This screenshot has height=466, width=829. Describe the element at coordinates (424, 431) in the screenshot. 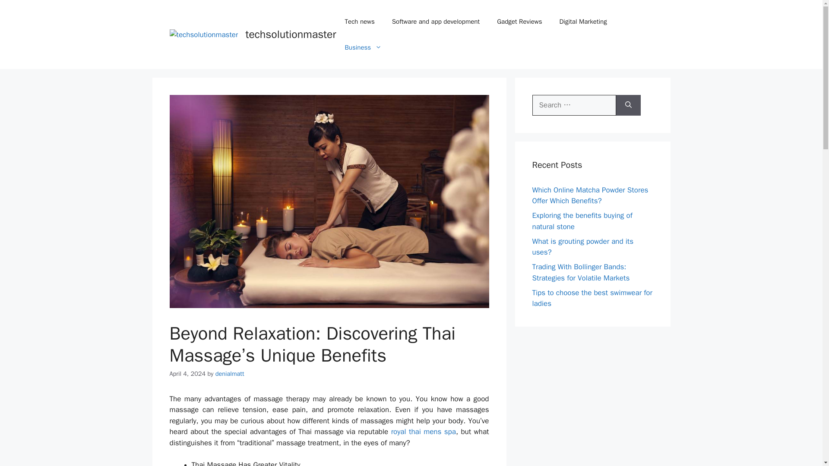

I see `royal thai mens spa` at that location.